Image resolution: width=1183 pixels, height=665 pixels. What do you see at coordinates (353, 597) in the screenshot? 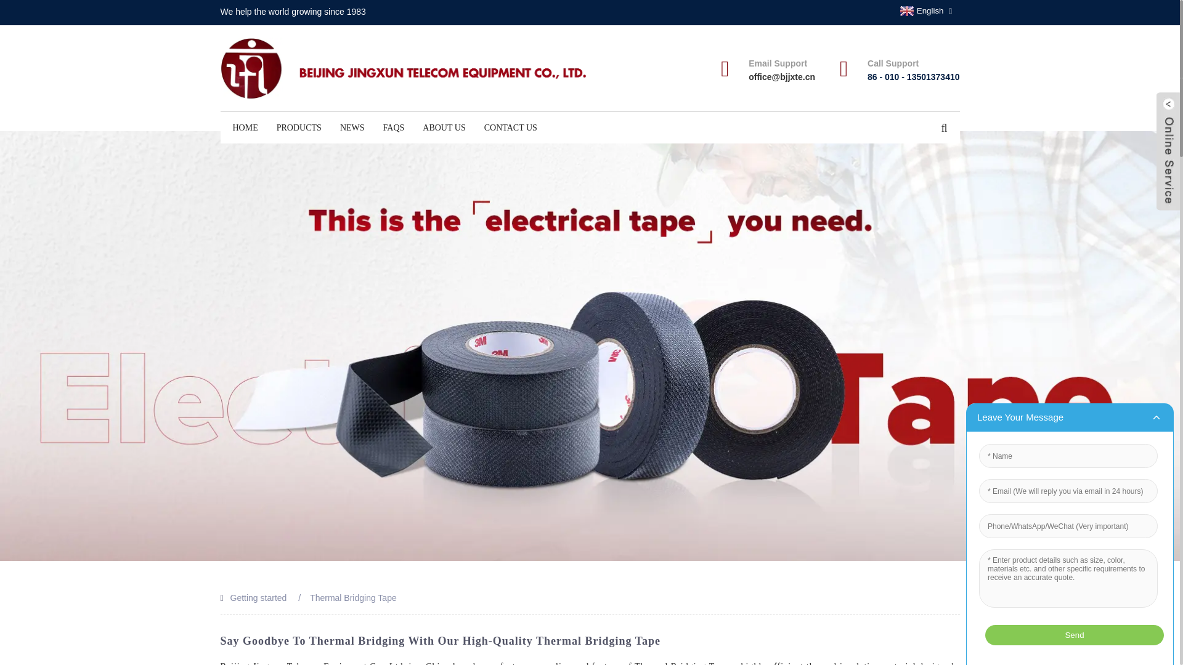
I see `Thermal Bridging Tape` at bounding box center [353, 597].